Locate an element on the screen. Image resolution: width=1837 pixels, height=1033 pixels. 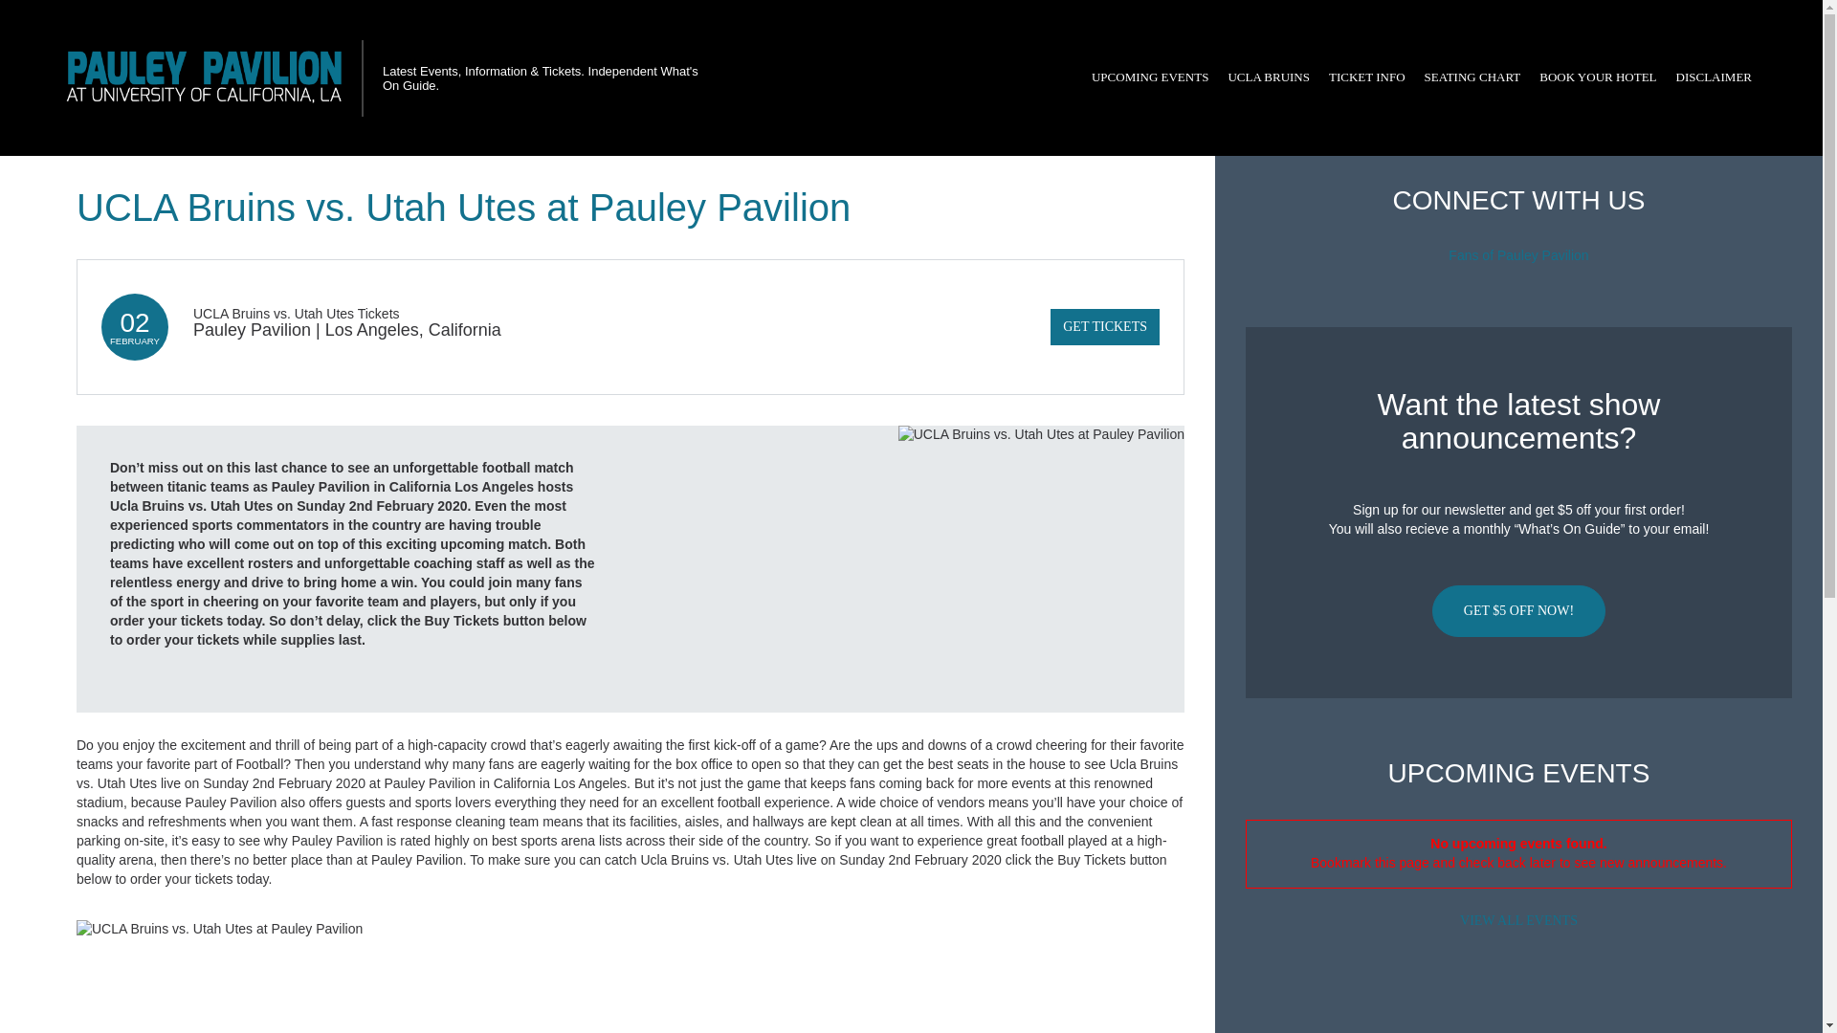
UCLA Bruins vs. Utah Utes at Pauley Pavilion is located at coordinates (1041, 568).